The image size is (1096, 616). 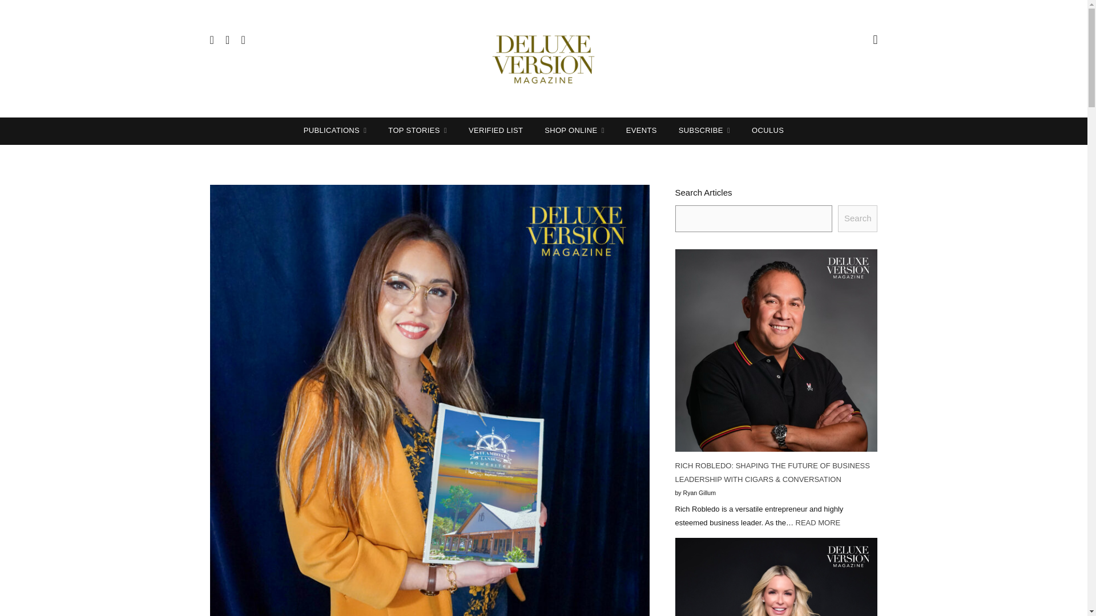 What do you see at coordinates (335, 130) in the screenshot?
I see `Publications` at bounding box center [335, 130].